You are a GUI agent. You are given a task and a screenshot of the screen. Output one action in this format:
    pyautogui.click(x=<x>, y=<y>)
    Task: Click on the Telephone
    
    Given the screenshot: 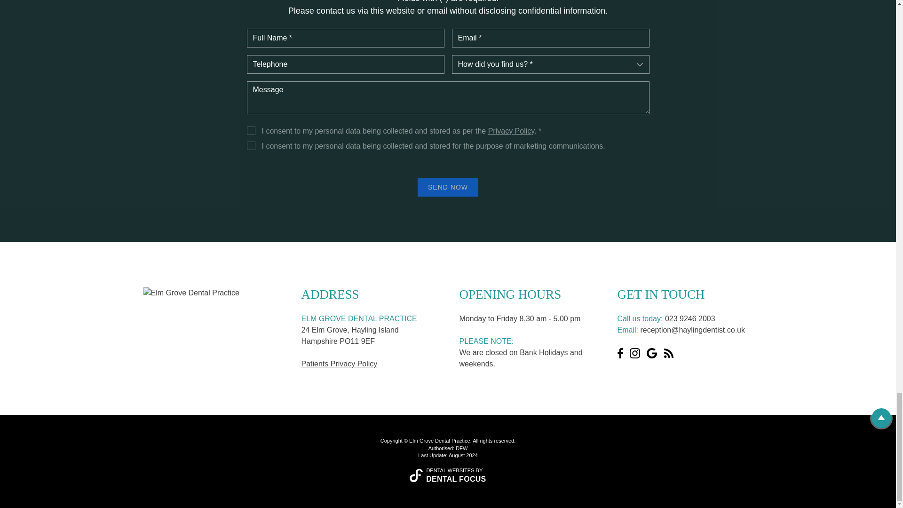 What is the action you would take?
    pyautogui.click(x=345, y=64)
    